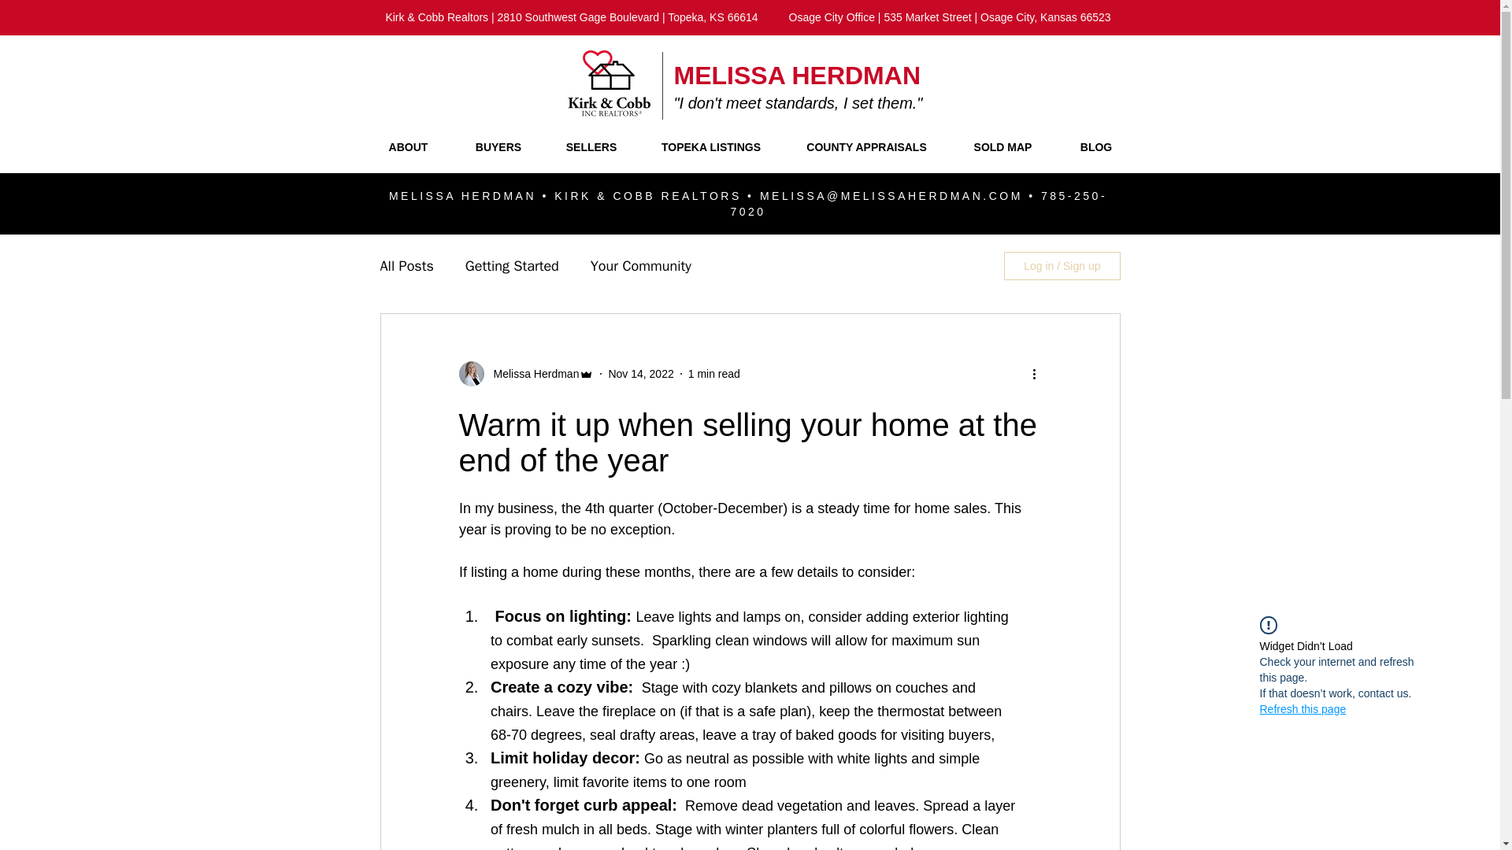  What do you see at coordinates (591, 148) in the screenshot?
I see `SELLERS` at bounding box center [591, 148].